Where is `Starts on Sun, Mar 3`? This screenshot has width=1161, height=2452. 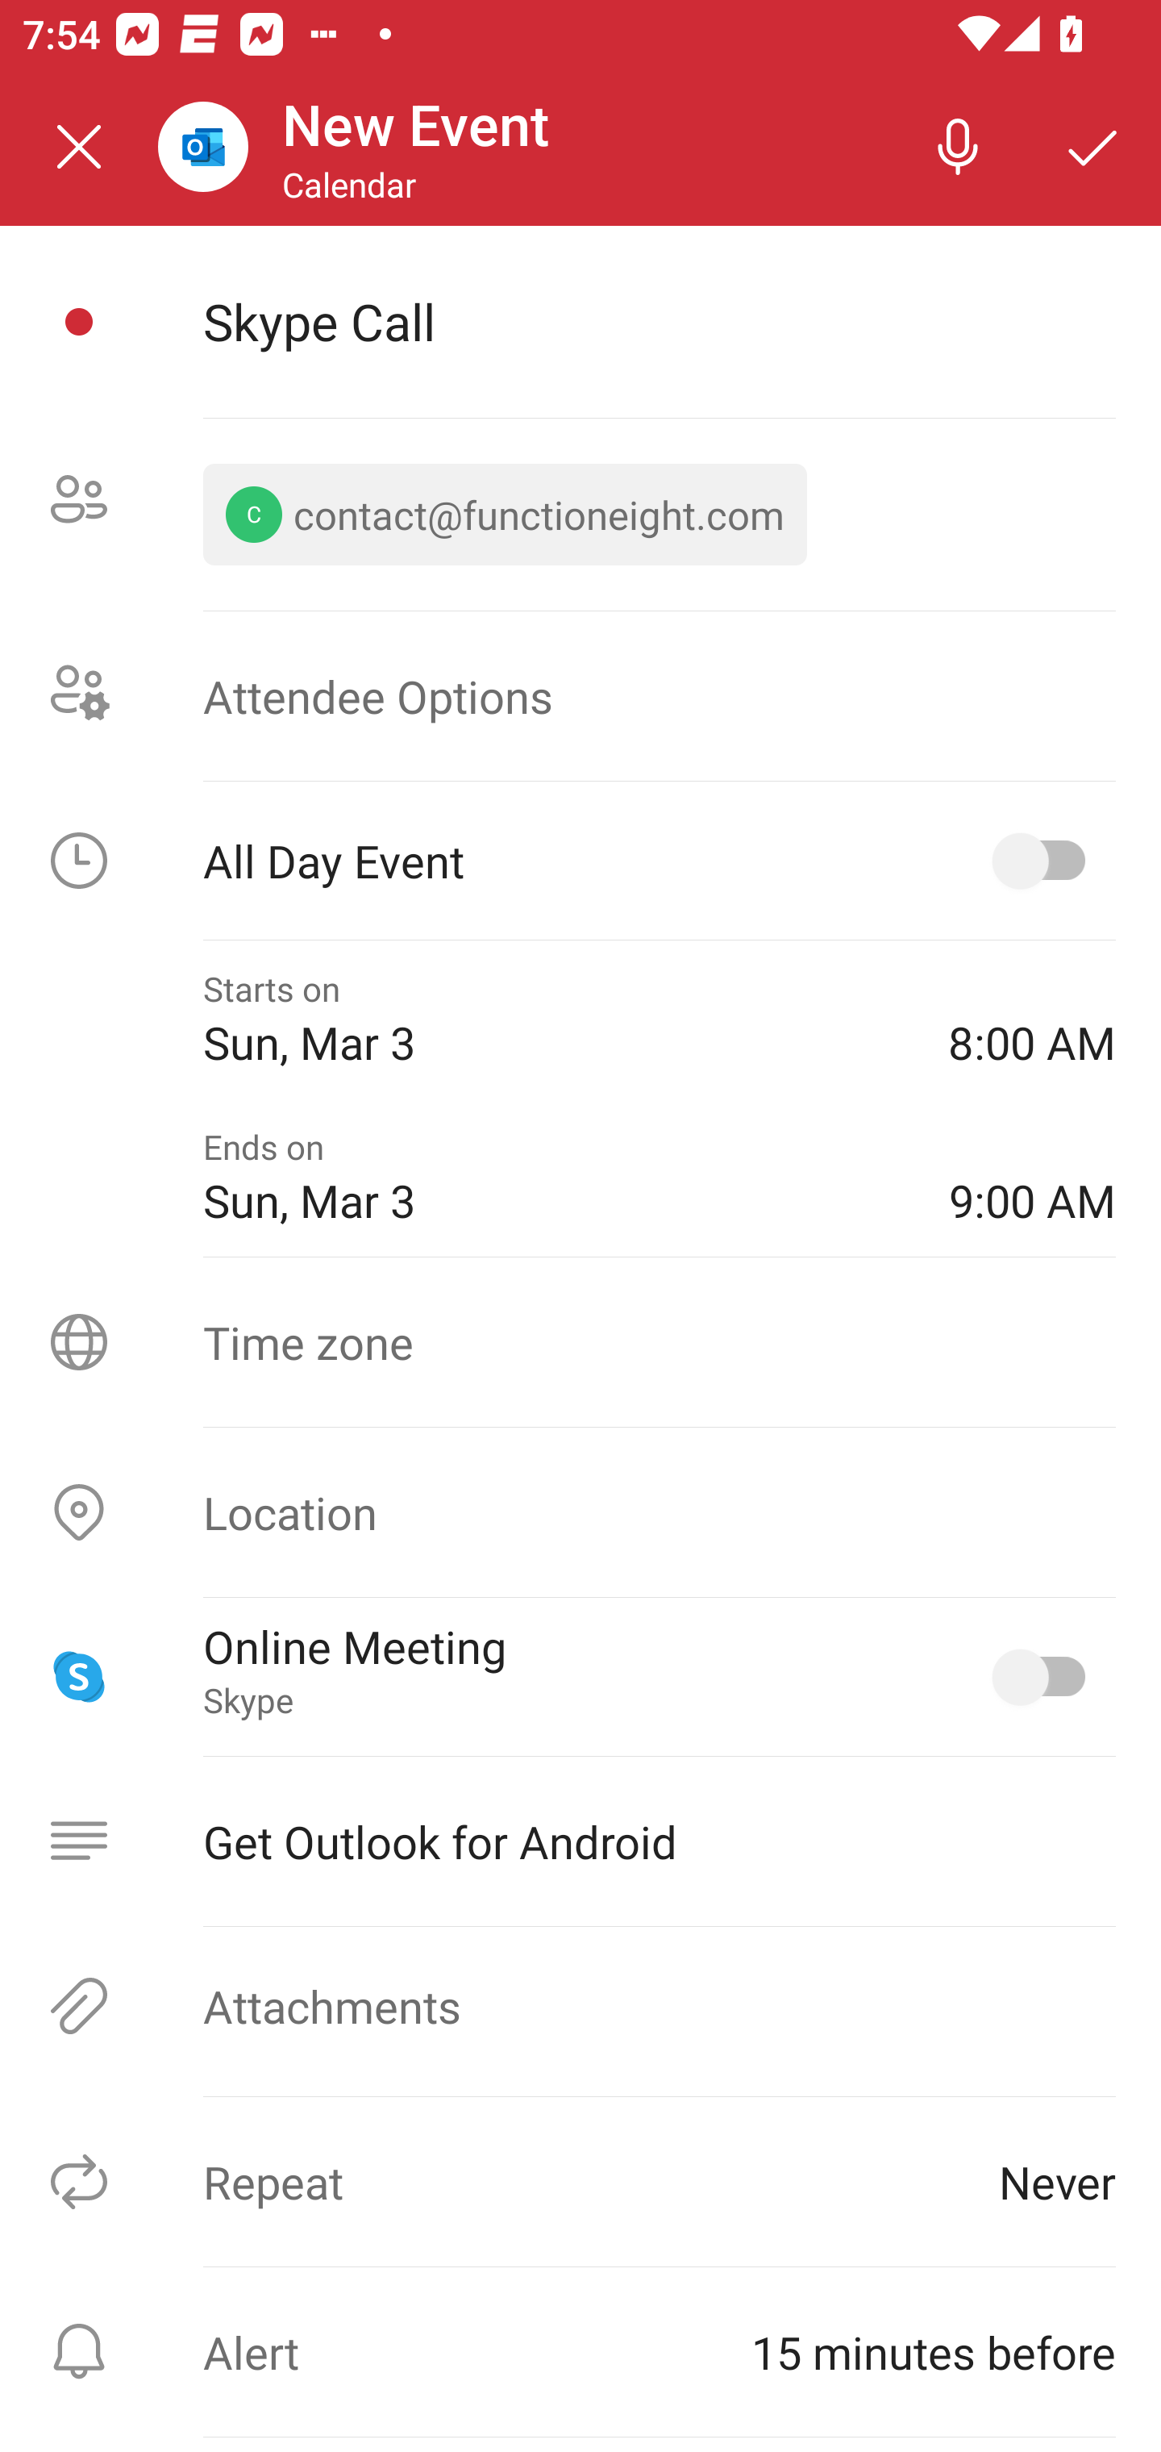
Starts on Sun, Mar 3 is located at coordinates (553, 1020).